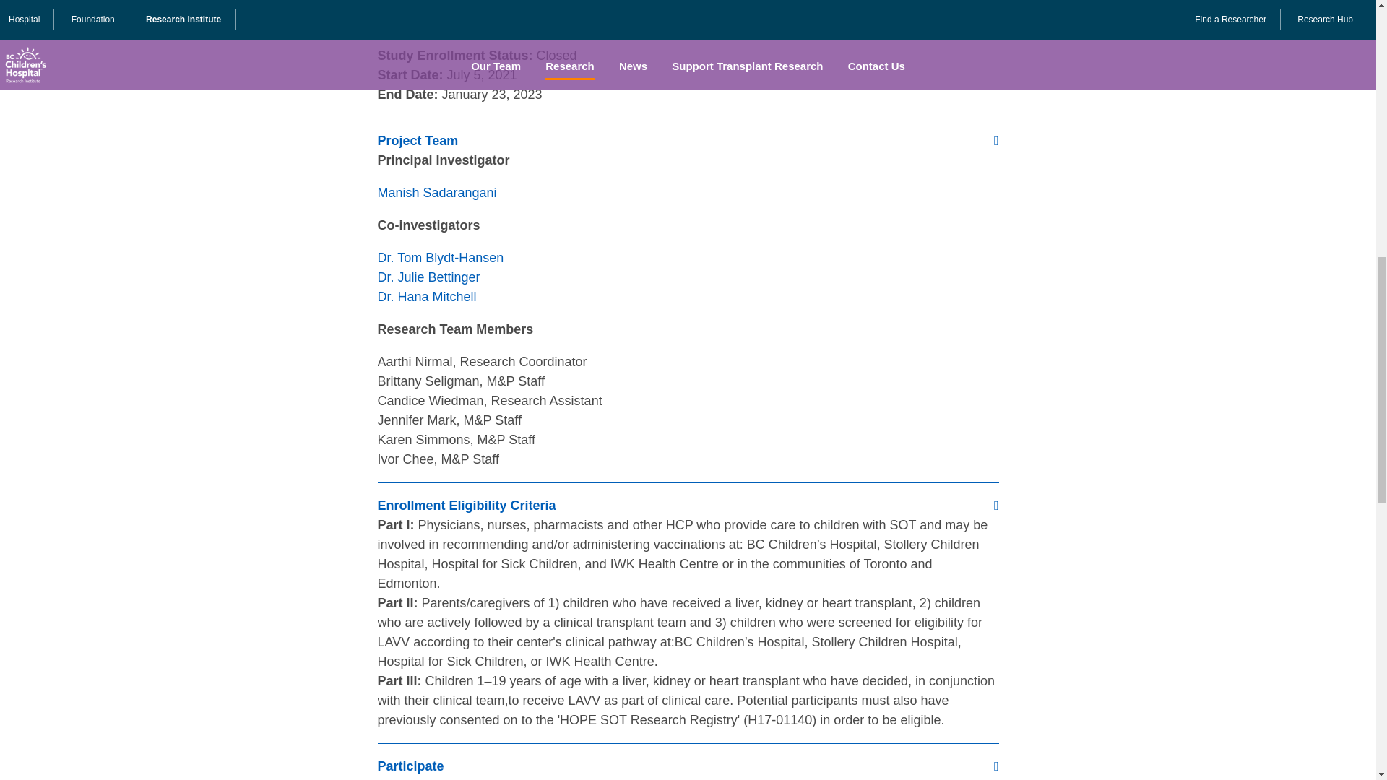  I want to click on Dr. Tom Blydt-Hansen, so click(440, 257).